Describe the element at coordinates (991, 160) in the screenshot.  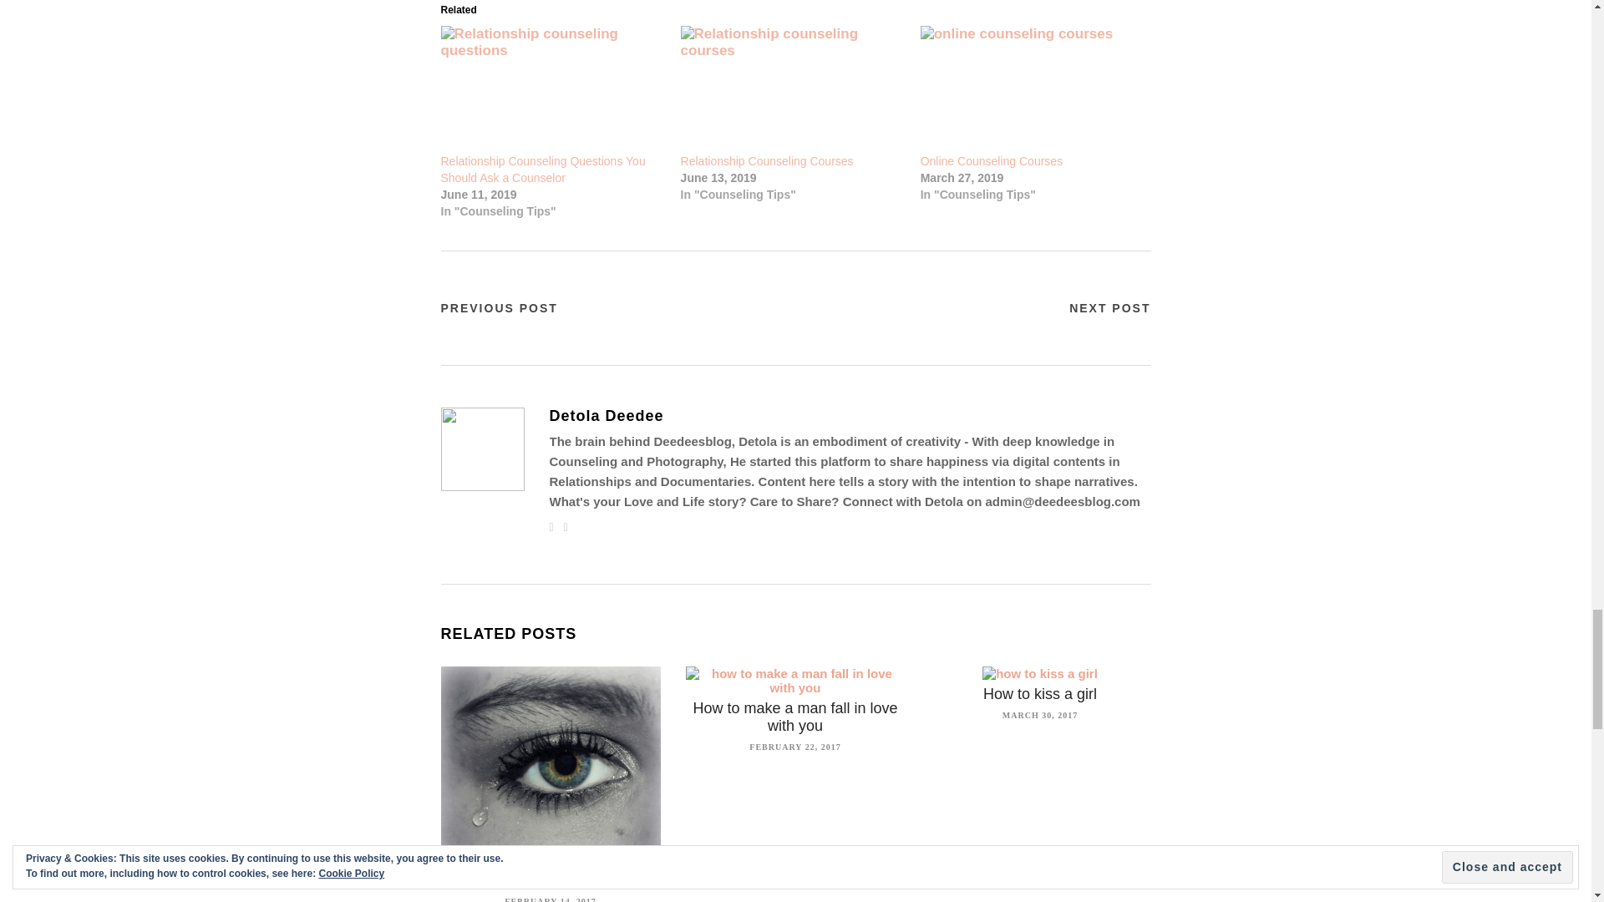
I see `Online Counseling Courses` at that location.